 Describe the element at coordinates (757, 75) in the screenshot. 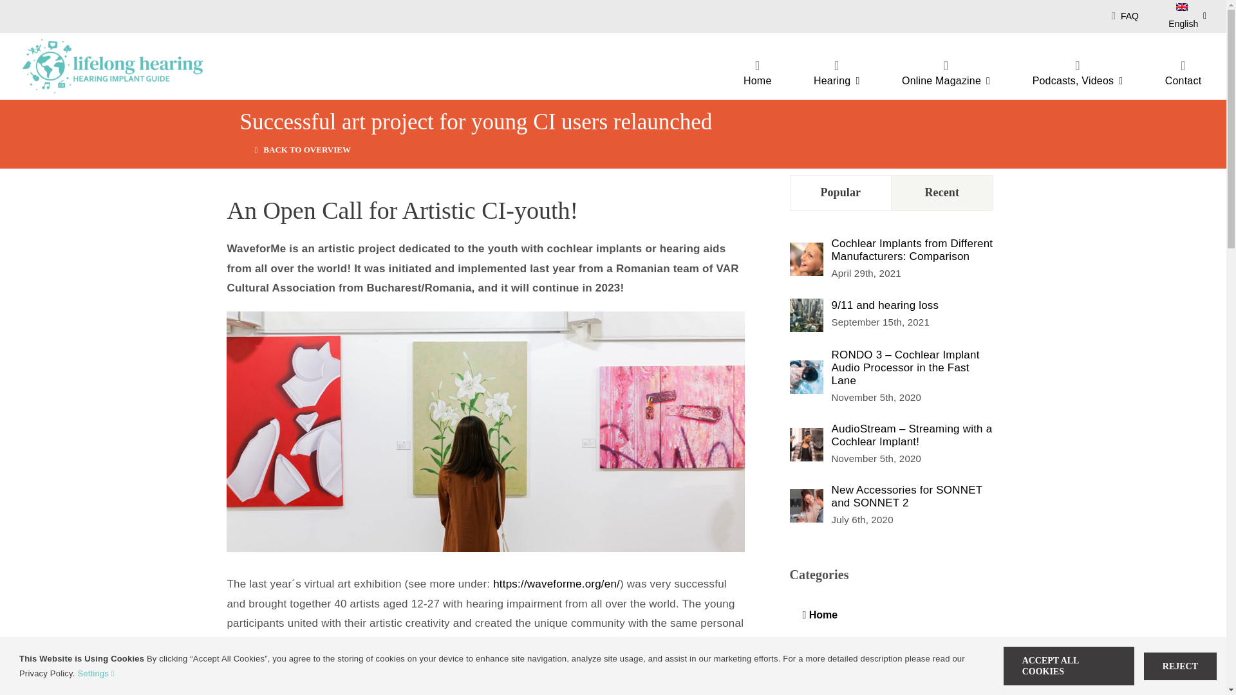

I see `Home` at that location.